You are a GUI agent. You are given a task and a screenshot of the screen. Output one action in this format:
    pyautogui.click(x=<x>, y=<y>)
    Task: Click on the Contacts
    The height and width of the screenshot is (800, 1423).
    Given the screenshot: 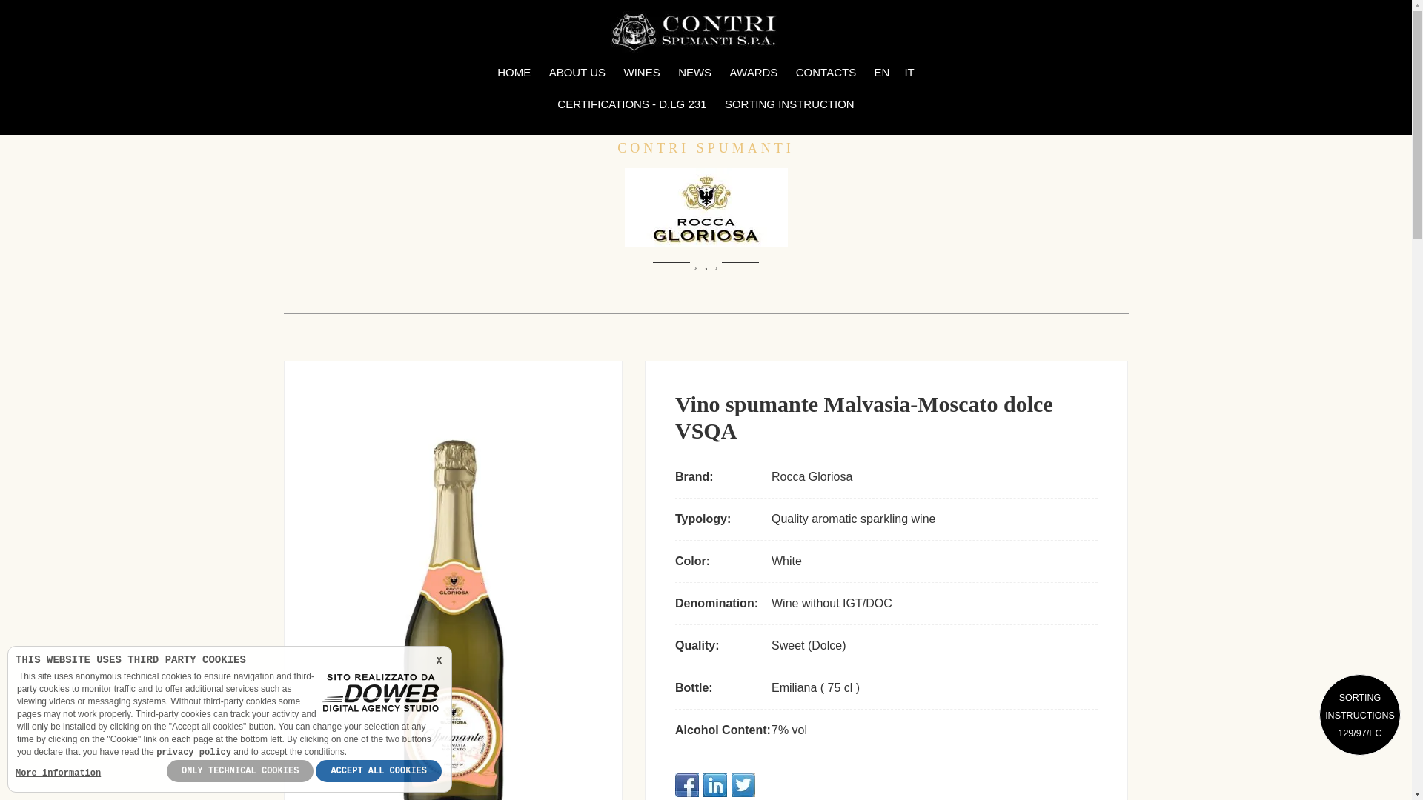 What is the action you would take?
    pyautogui.click(x=826, y=73)
    